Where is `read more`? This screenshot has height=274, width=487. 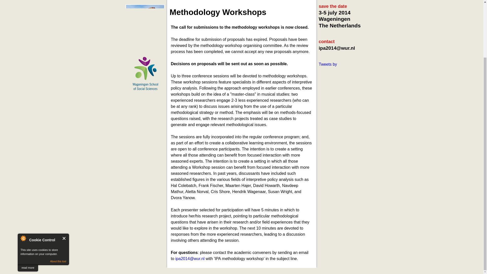 read more is located at coordinates (28, 198).